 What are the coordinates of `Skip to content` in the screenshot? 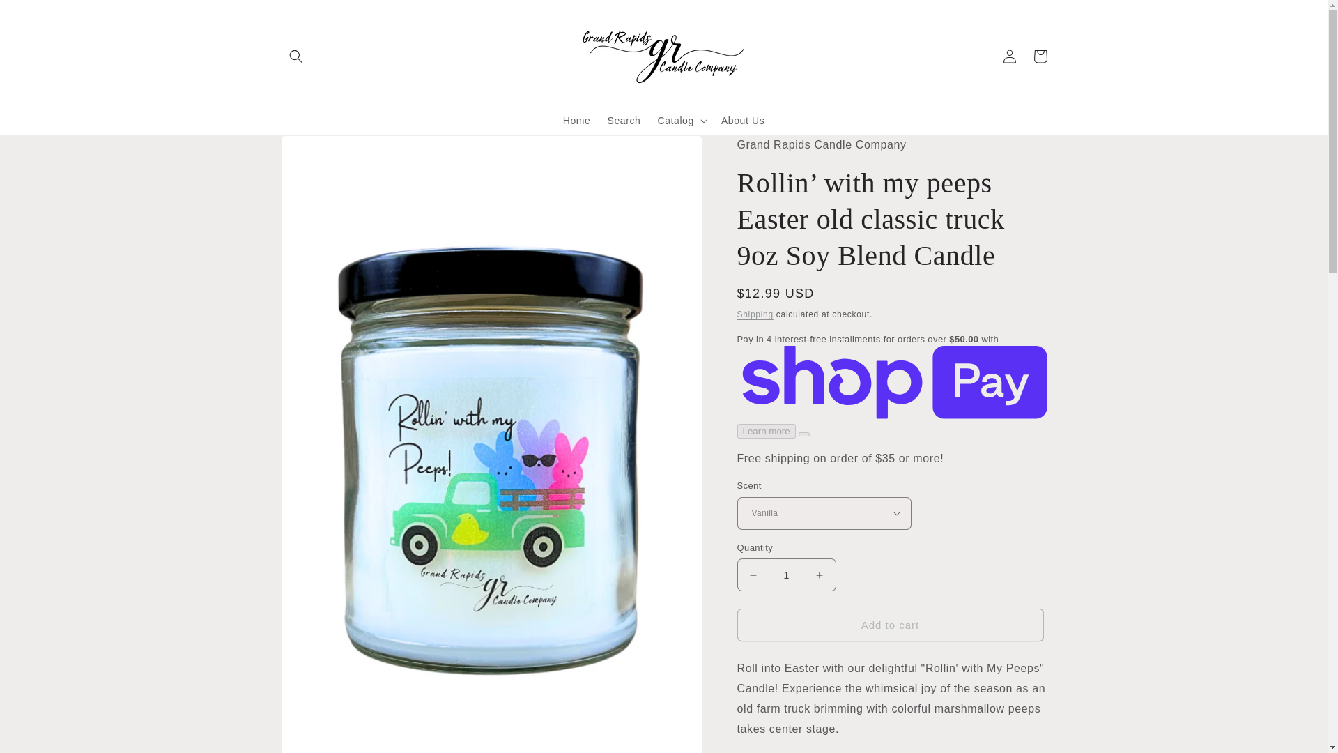 It's located at (42, 16).